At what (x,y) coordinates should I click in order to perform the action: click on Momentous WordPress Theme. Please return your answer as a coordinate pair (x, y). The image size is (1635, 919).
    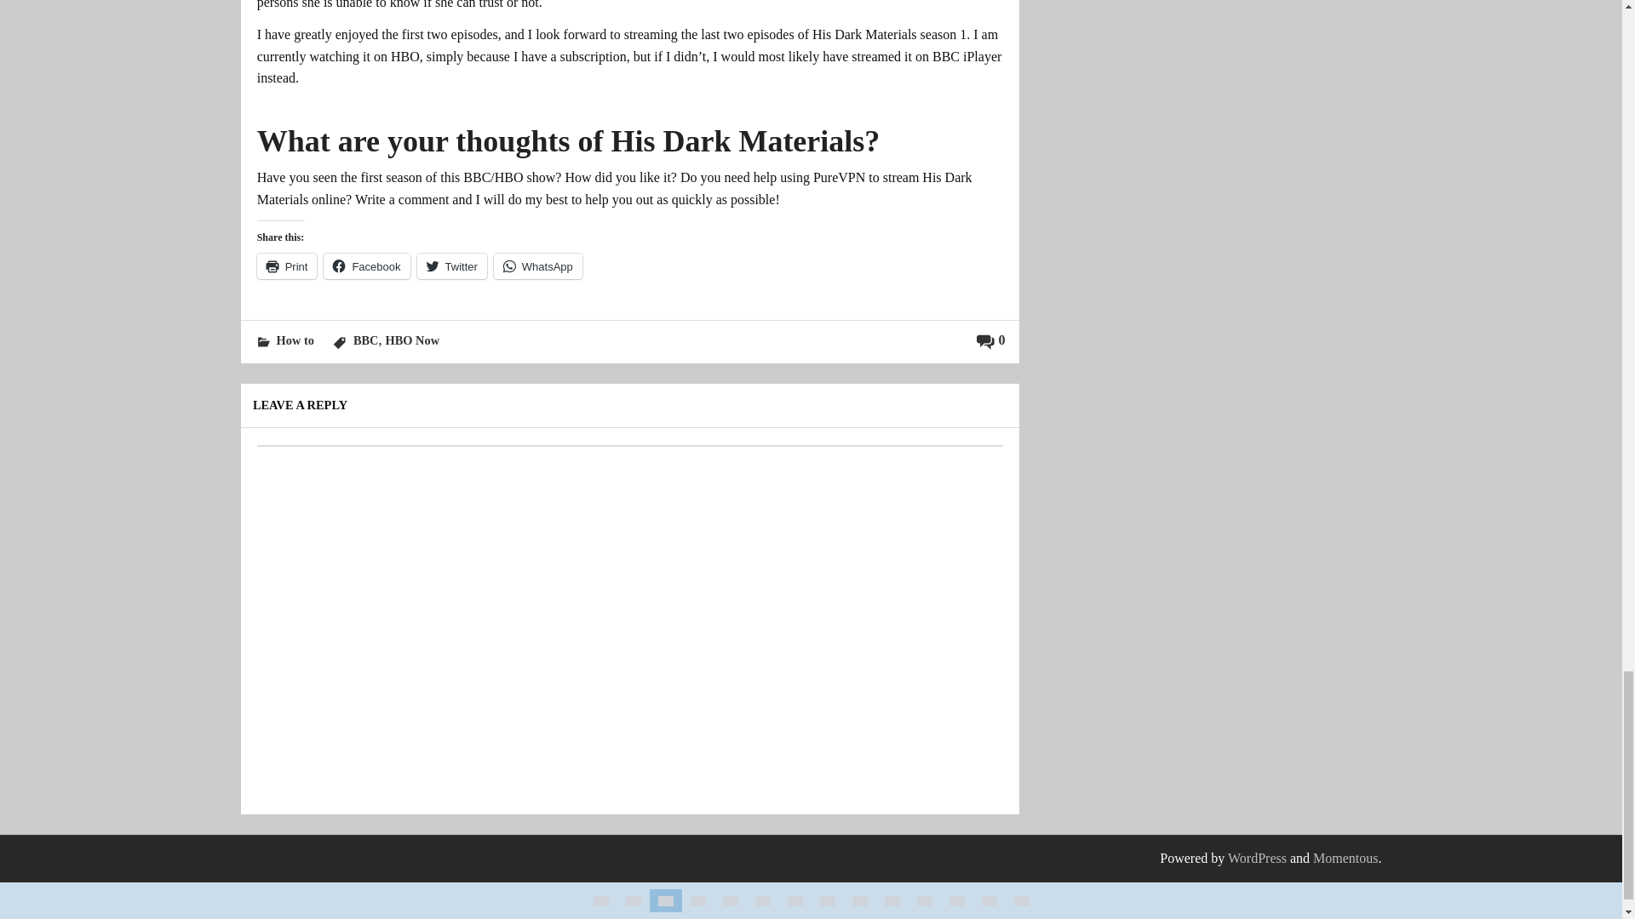
    Looking at the image, I should click on (1345, 858).